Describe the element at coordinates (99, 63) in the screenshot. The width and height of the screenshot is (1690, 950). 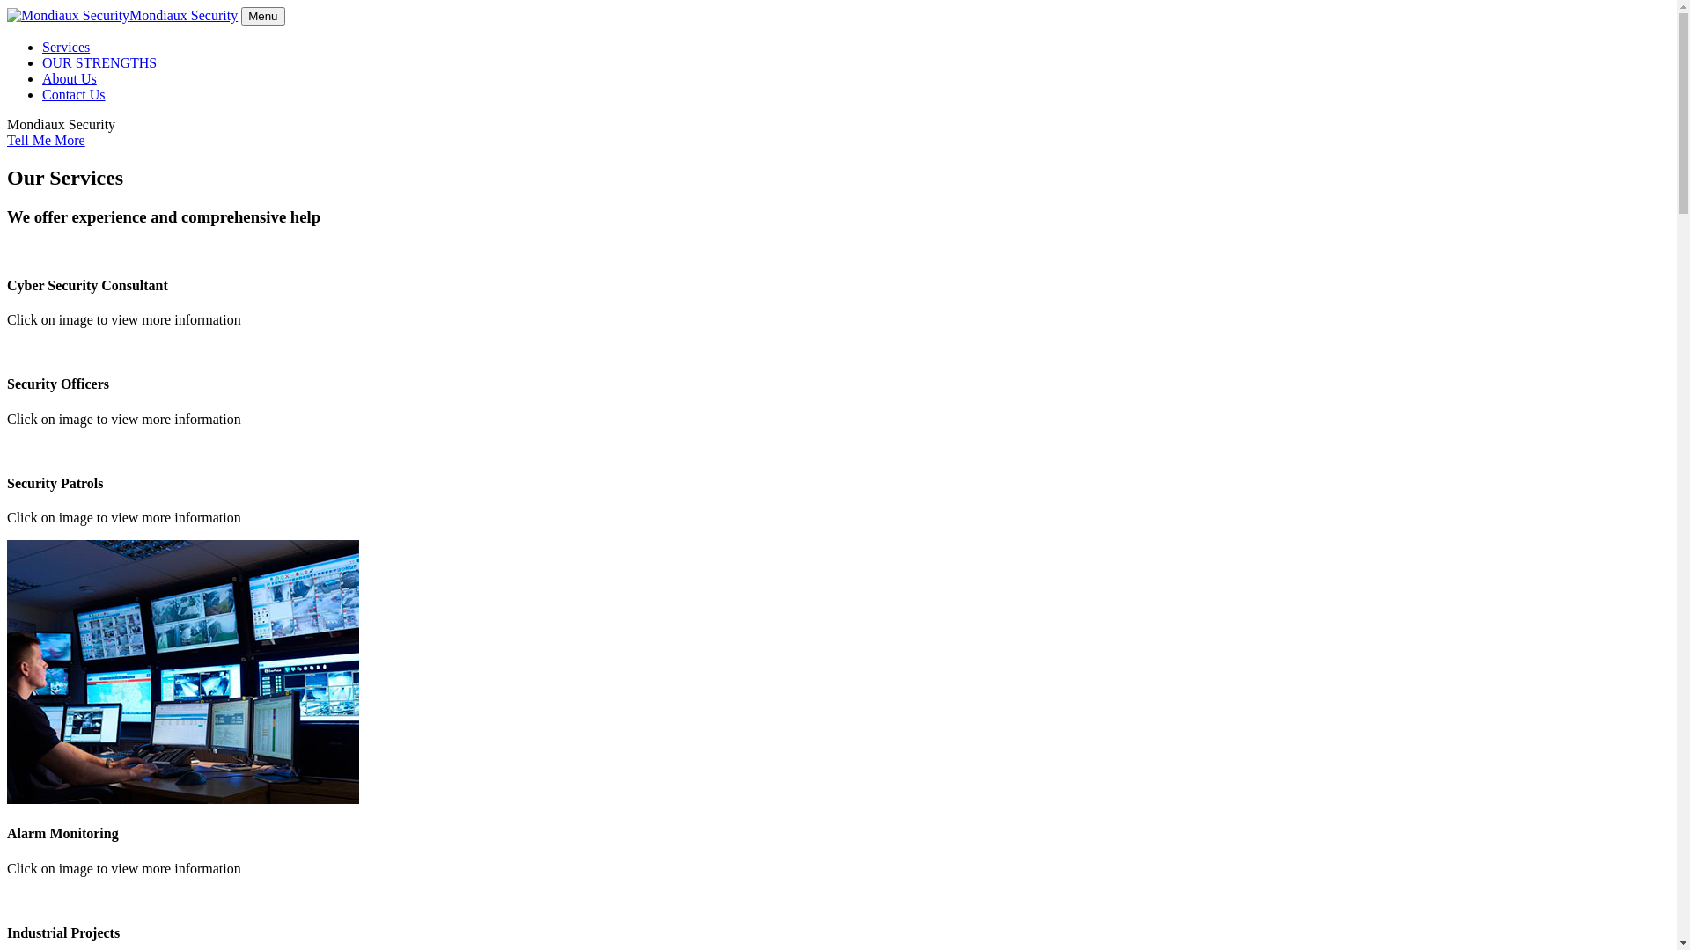
I see `OUR STRENGTHS` at that location.